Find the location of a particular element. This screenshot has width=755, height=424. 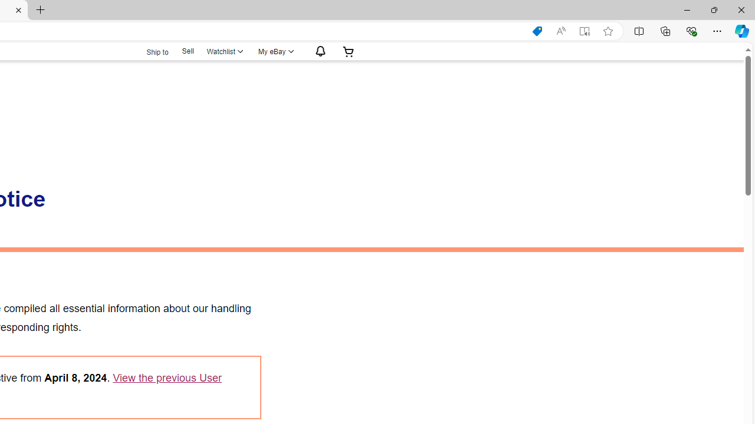

My eBayExpand My eBay is located at coordinates (275, 51).